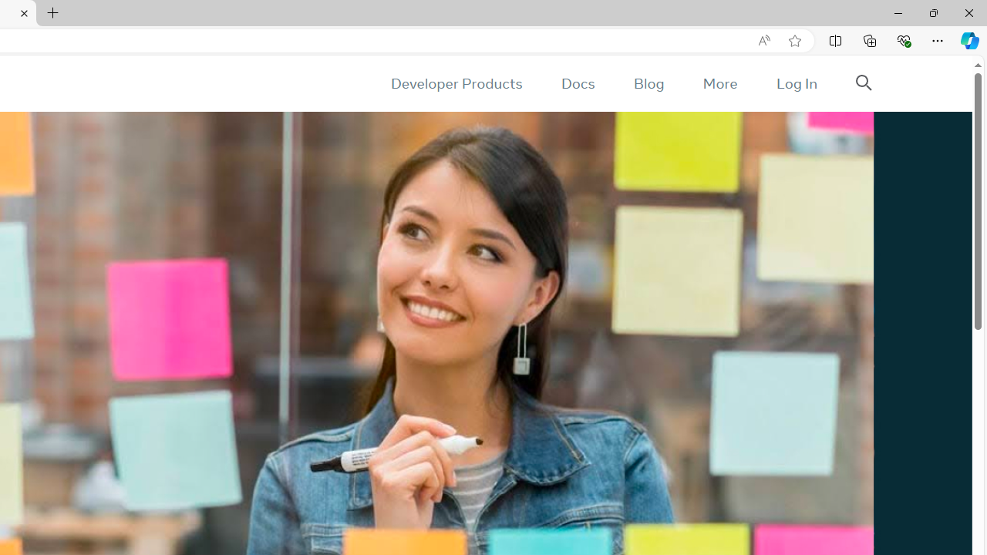  What do you see at coordinates (578, 83) in the screenshot?
I see `Docs` at bounding box center [578, 83].